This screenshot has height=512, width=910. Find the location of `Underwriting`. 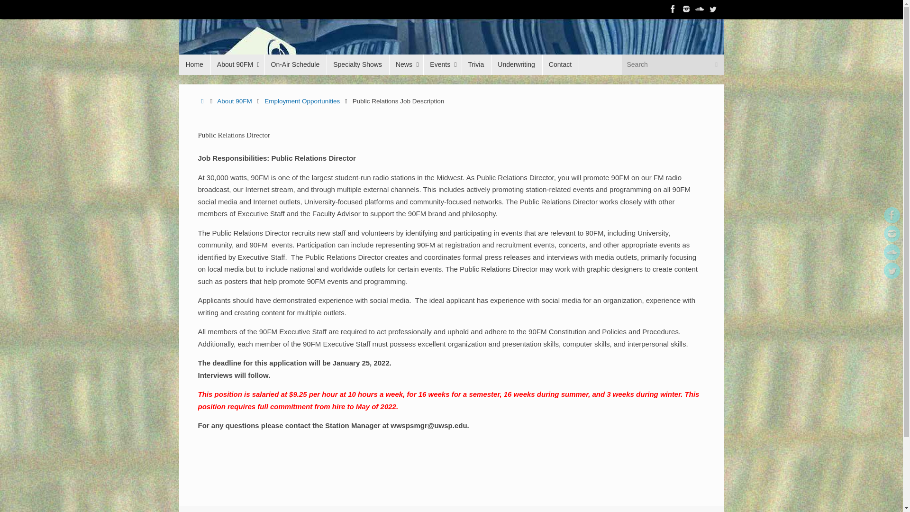

Underwriting is located at coordinates (517, 64).